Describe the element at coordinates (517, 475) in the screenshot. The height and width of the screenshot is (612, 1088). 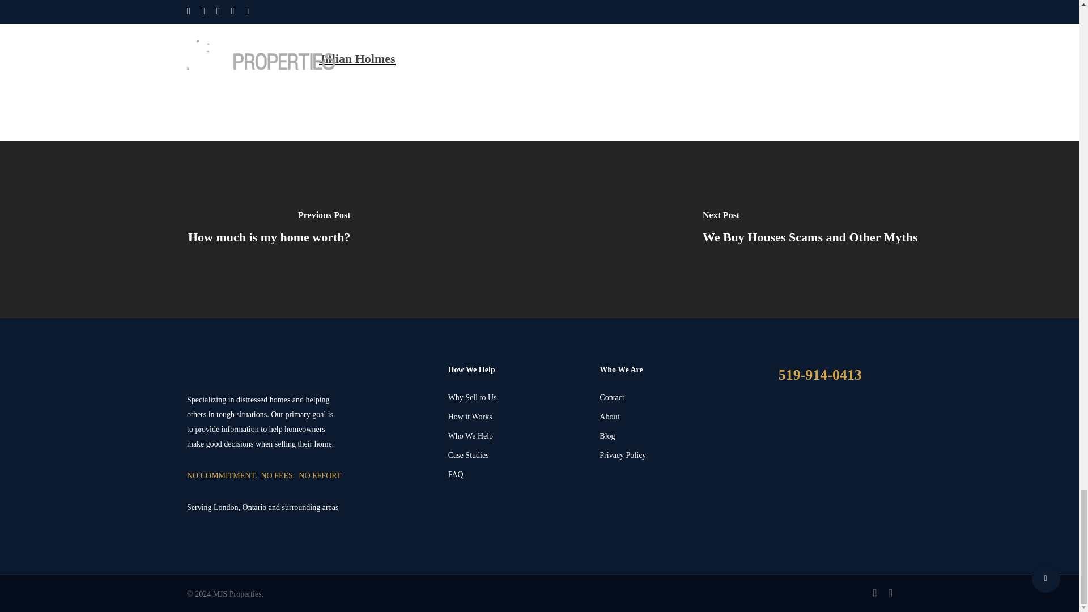
I see `FAQ` at that location.